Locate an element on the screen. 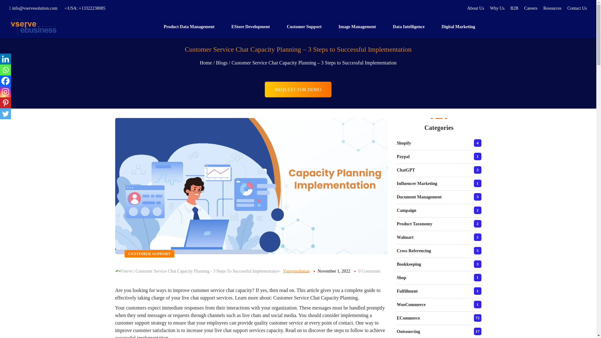 The height and width of the screenshot is (338, 601). Image Management is located at coordinates (359, 27).